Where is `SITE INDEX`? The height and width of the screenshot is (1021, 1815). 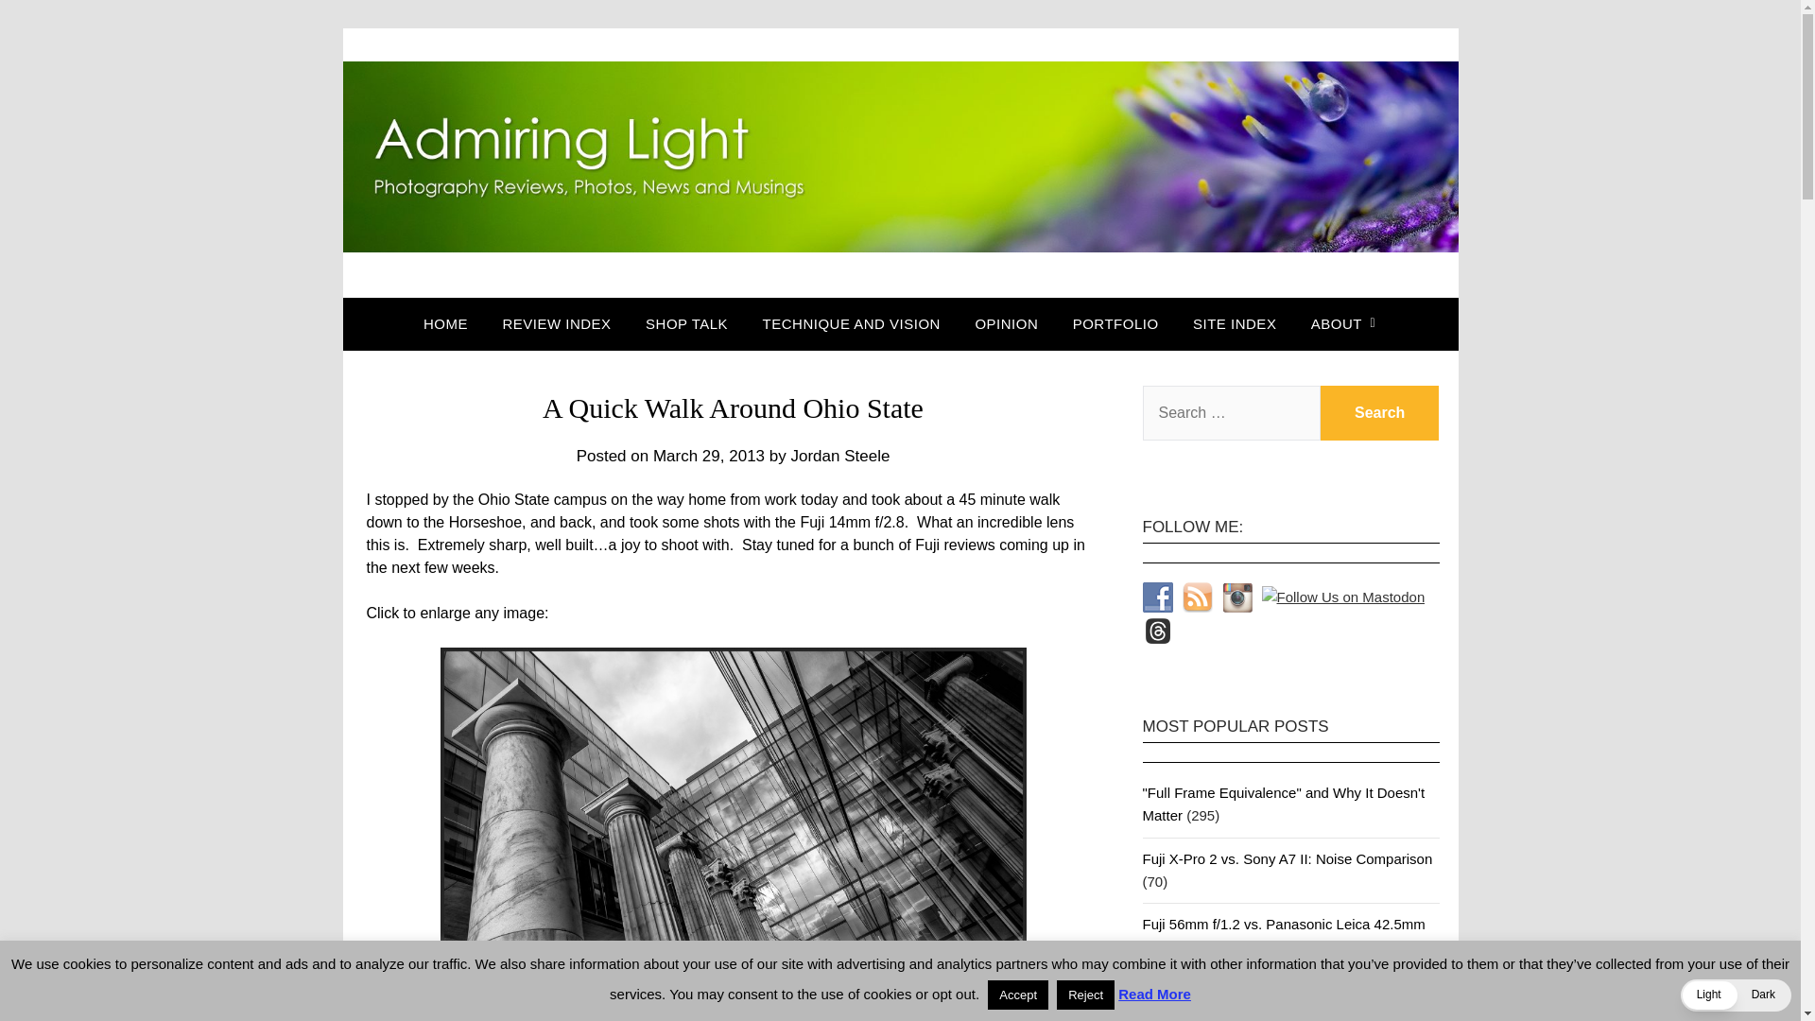 SITE INDEX is located at coordinates (1235, 324).